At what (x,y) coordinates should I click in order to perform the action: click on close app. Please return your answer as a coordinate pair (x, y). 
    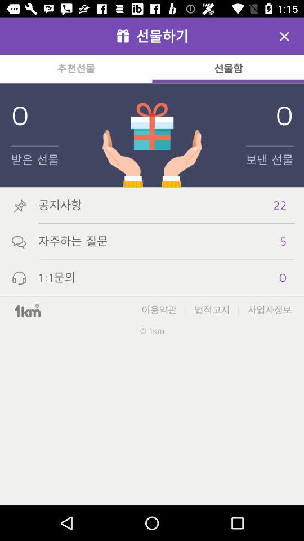
    Looking at the image, I should click on (284, 36).